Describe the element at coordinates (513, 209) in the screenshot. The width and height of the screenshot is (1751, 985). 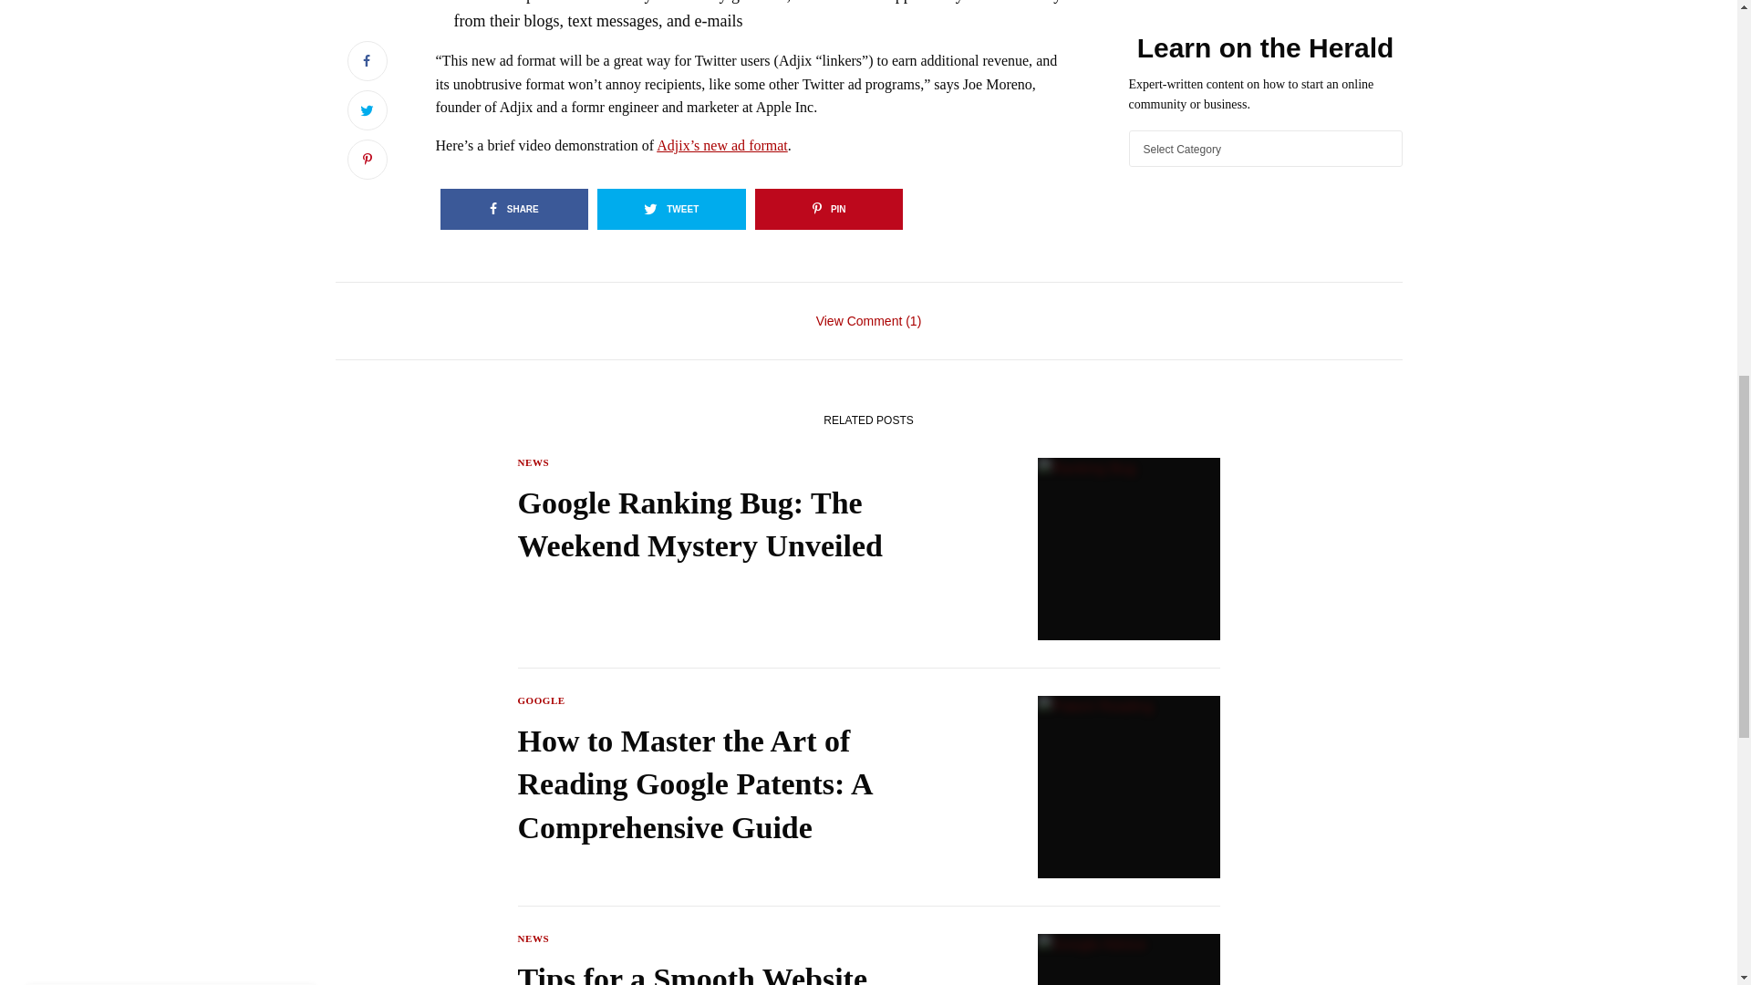
I see `SHARE` at that location.